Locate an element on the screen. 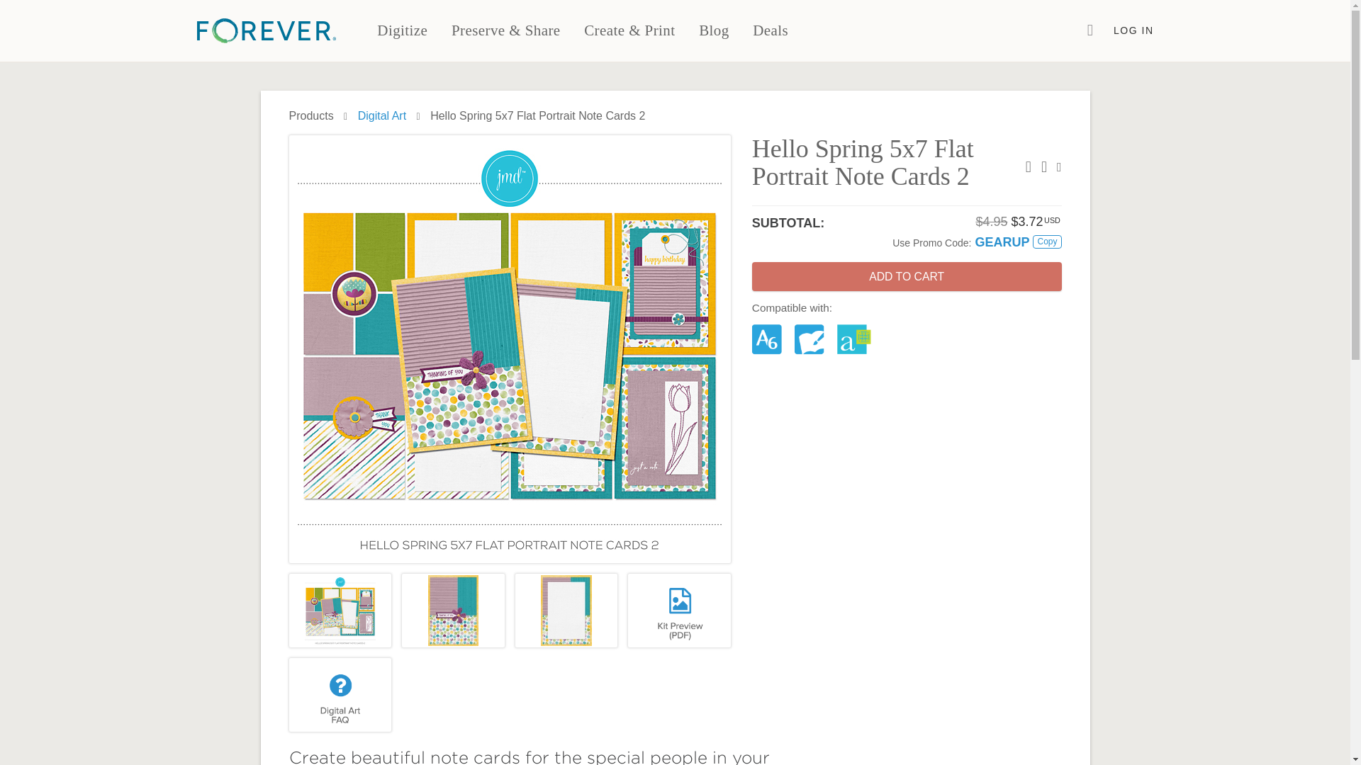  Compatible with Artisan 5 is located at coordinates (812, 339).